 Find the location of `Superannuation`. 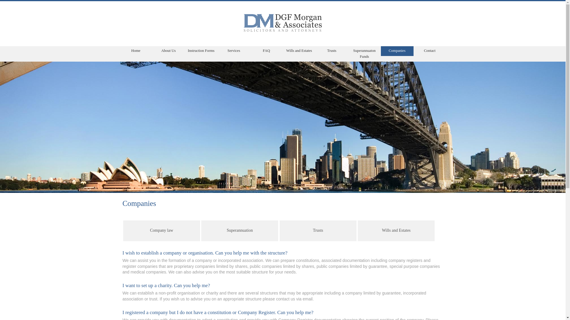

Superannuation is located at coordinates (240, 231).